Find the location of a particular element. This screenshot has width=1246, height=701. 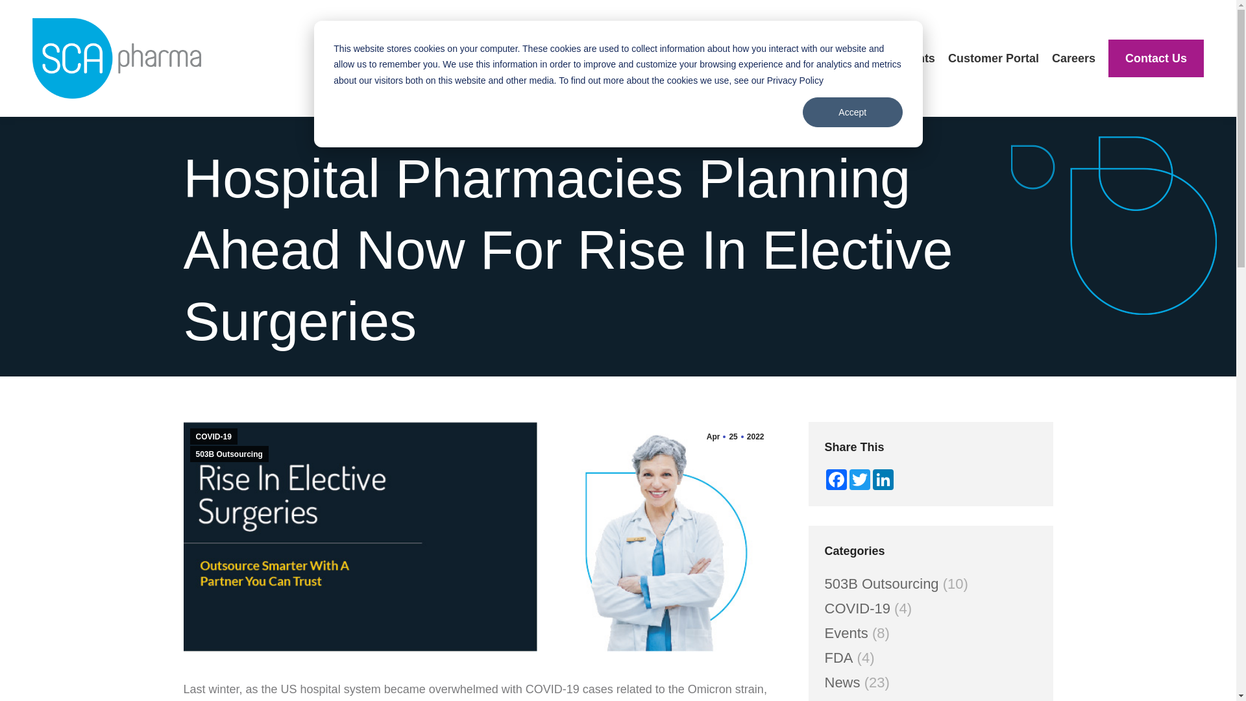

News and Events is located at coordinates (886, 58).